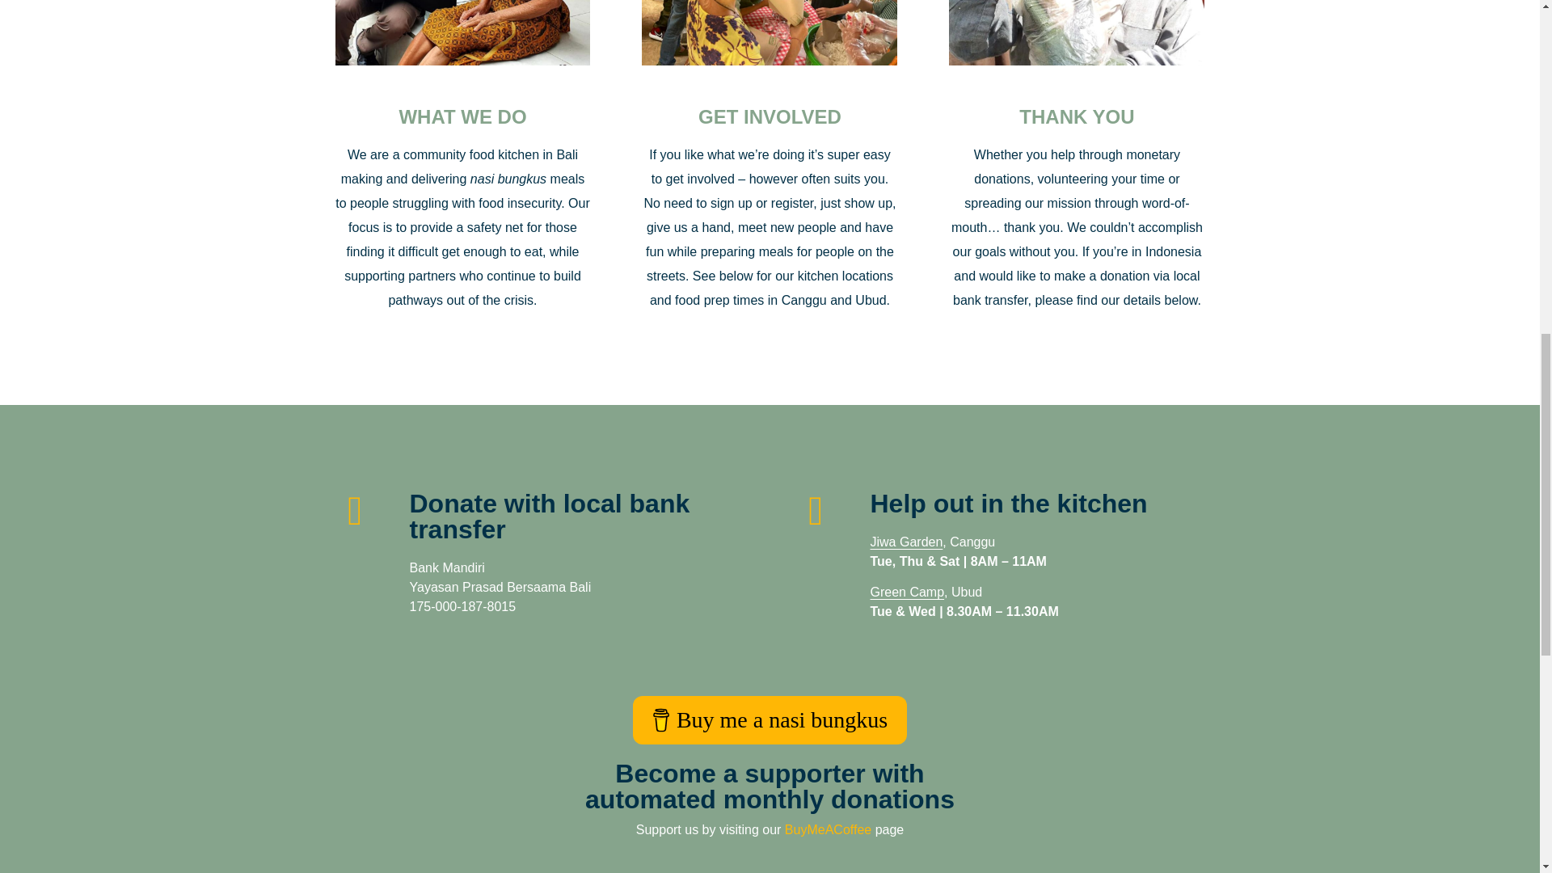 This screenshot has width=1552, height=873. What do you see at coordinates (905, 542) in the screenshot?
I see `Green Camp` at bounding box center [905, 542].